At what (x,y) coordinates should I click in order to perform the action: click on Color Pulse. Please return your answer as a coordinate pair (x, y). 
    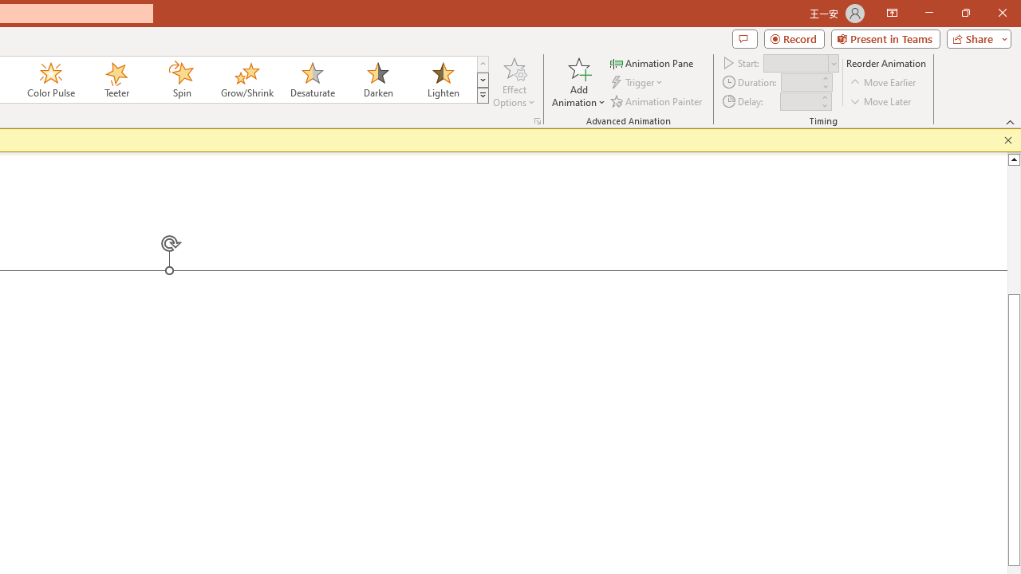
    Looking at the image, I should click on (51, 80).